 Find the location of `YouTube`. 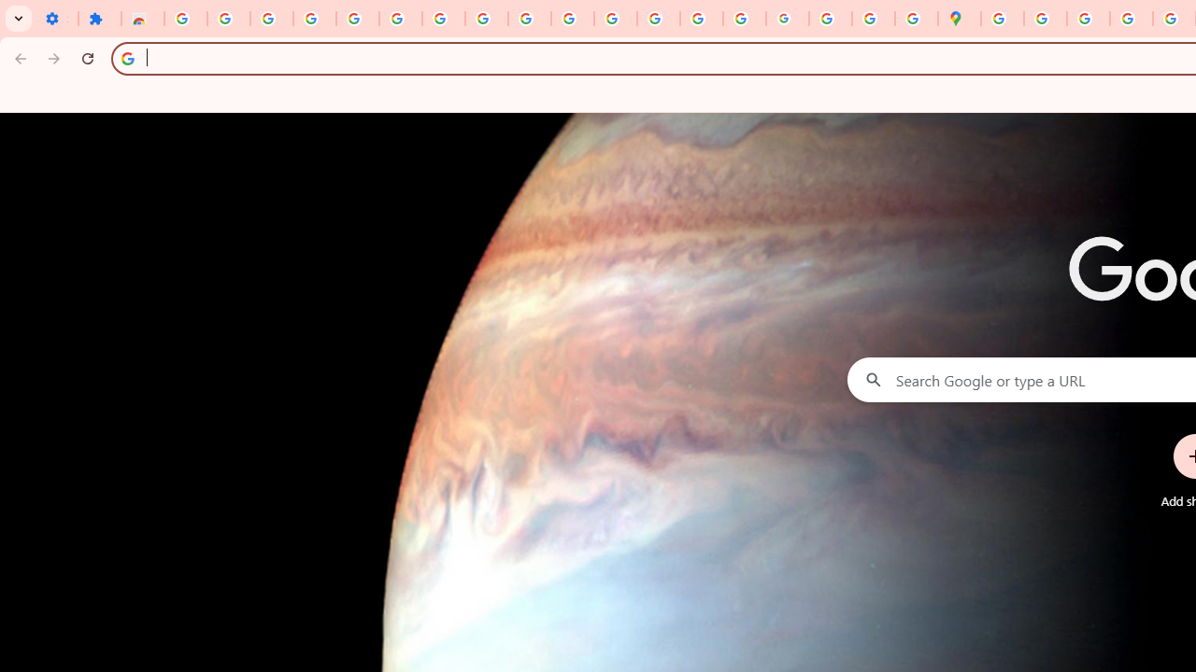

YouTube is located at coordinates (530, 19).